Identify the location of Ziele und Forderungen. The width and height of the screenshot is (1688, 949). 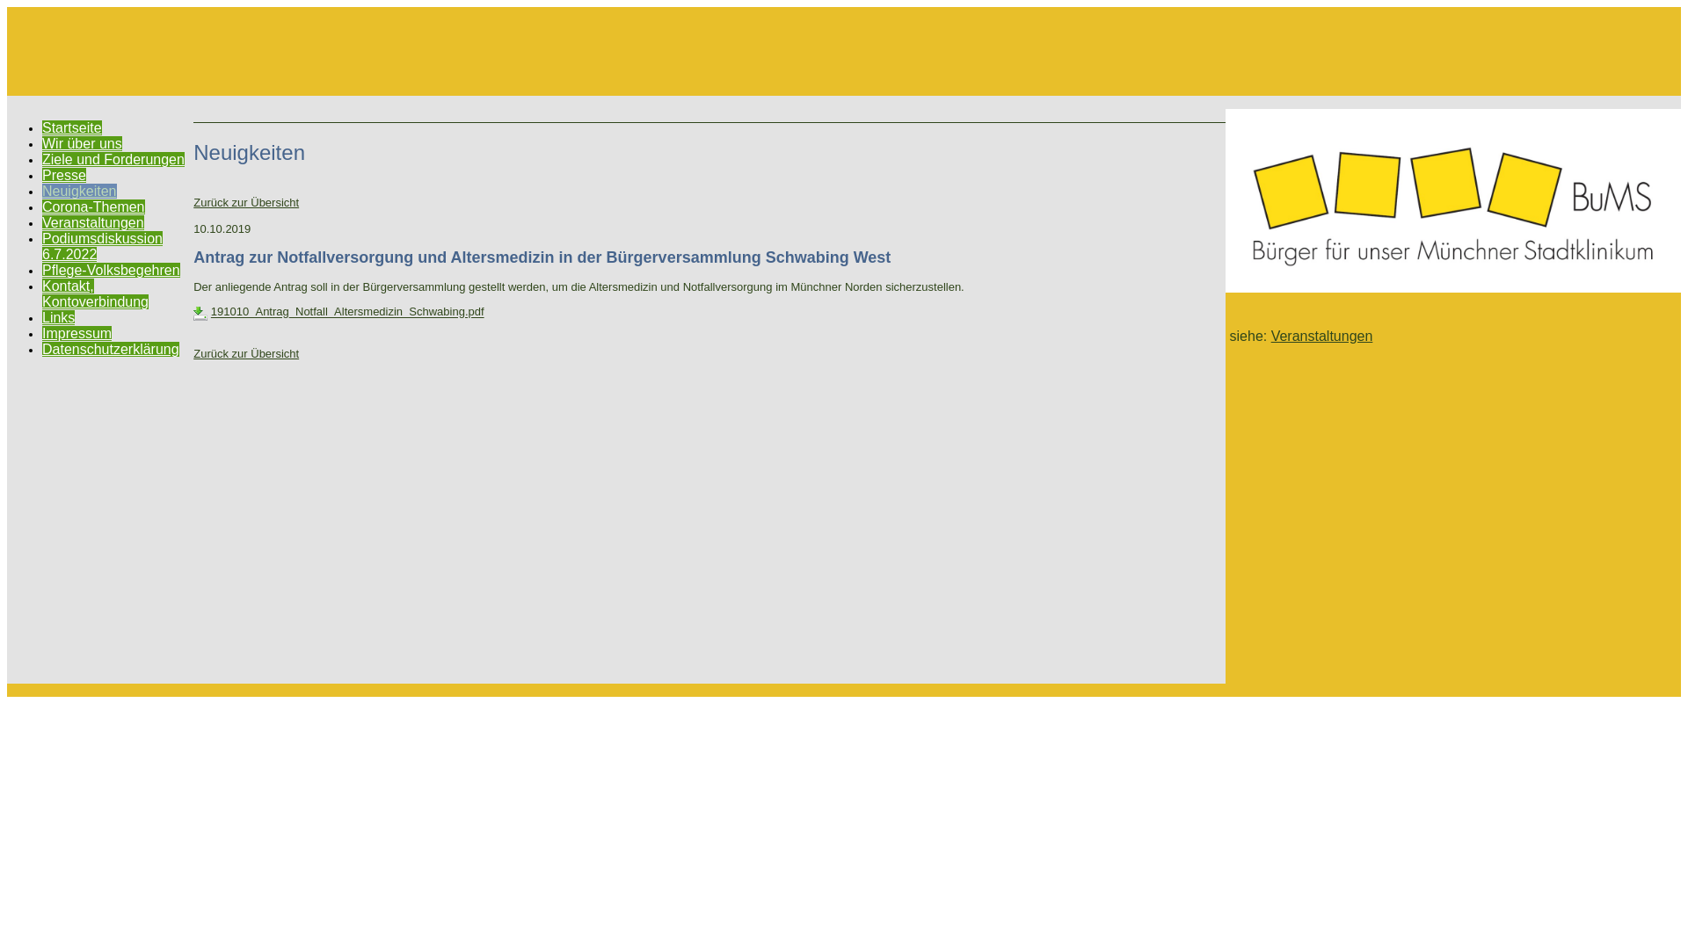
(113, 160).